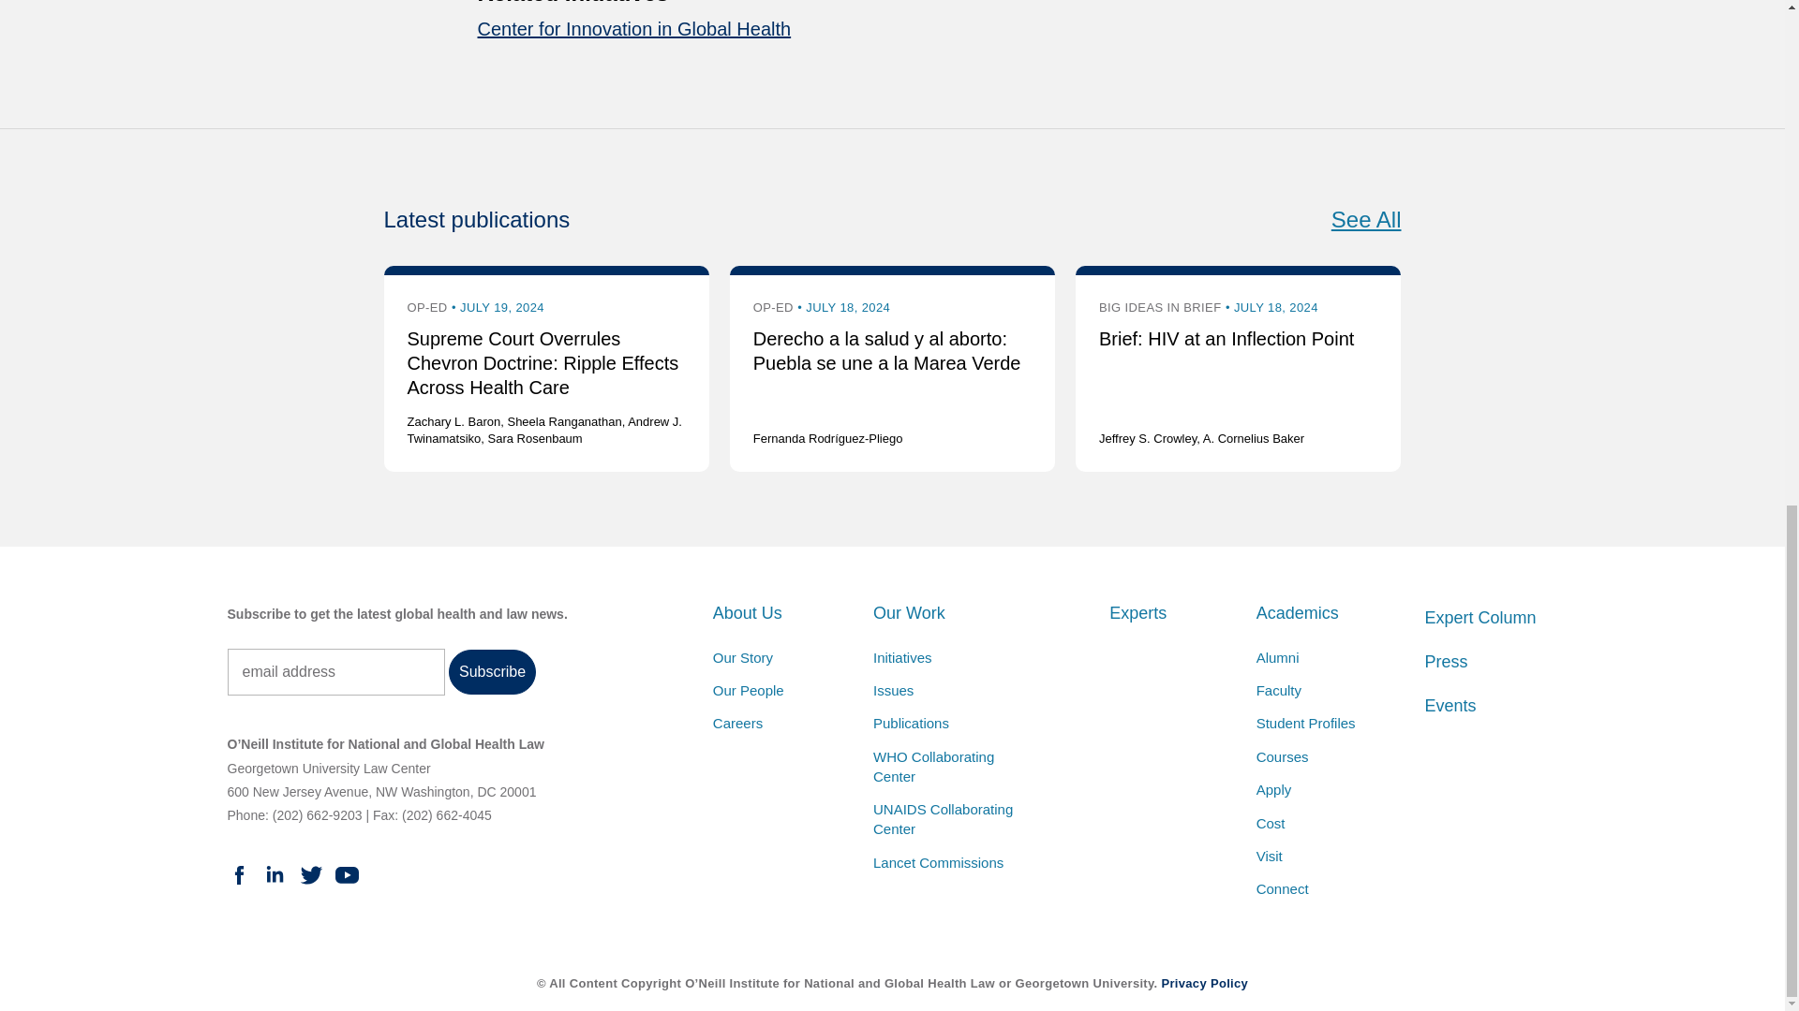 The width and height of the screenshot is (1799, 1011). I want to click on Read More About Brief: HIV at an Inflection Point, so click(1227, 339).